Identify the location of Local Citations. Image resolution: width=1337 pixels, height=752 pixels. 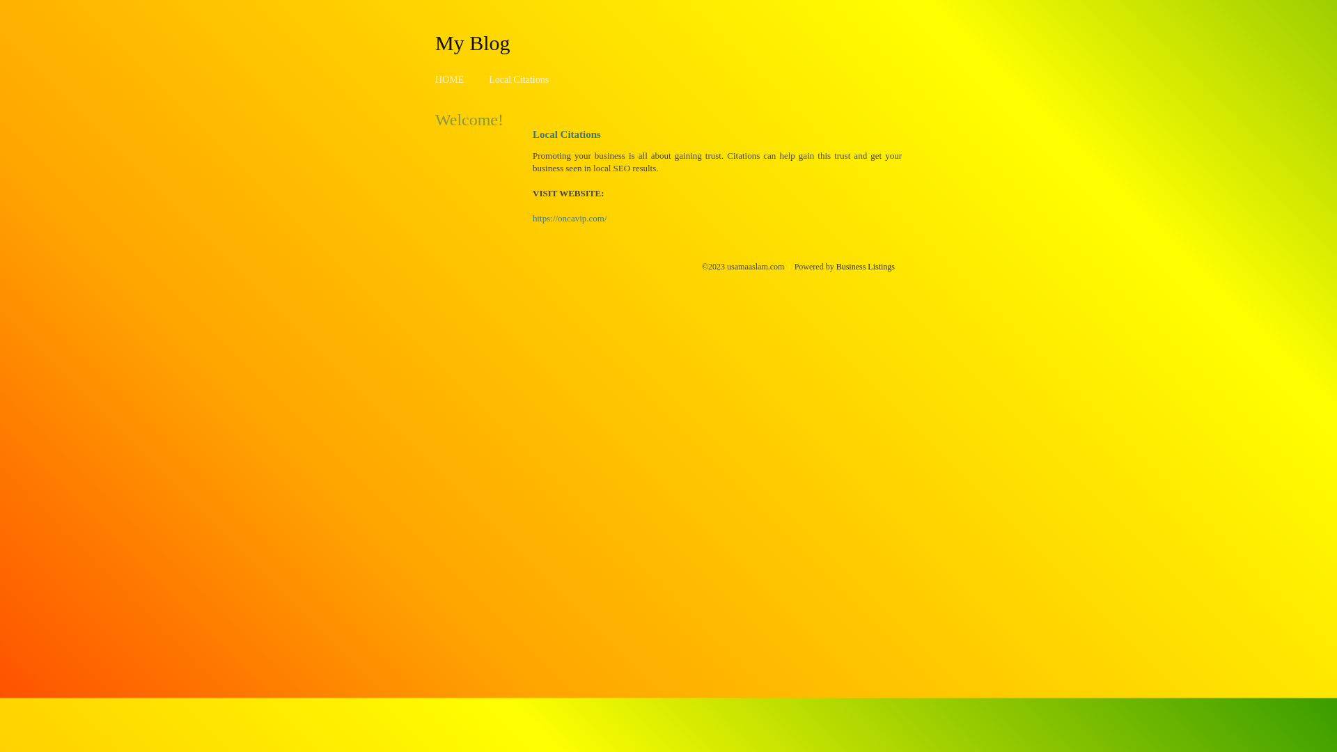
(519, 79).